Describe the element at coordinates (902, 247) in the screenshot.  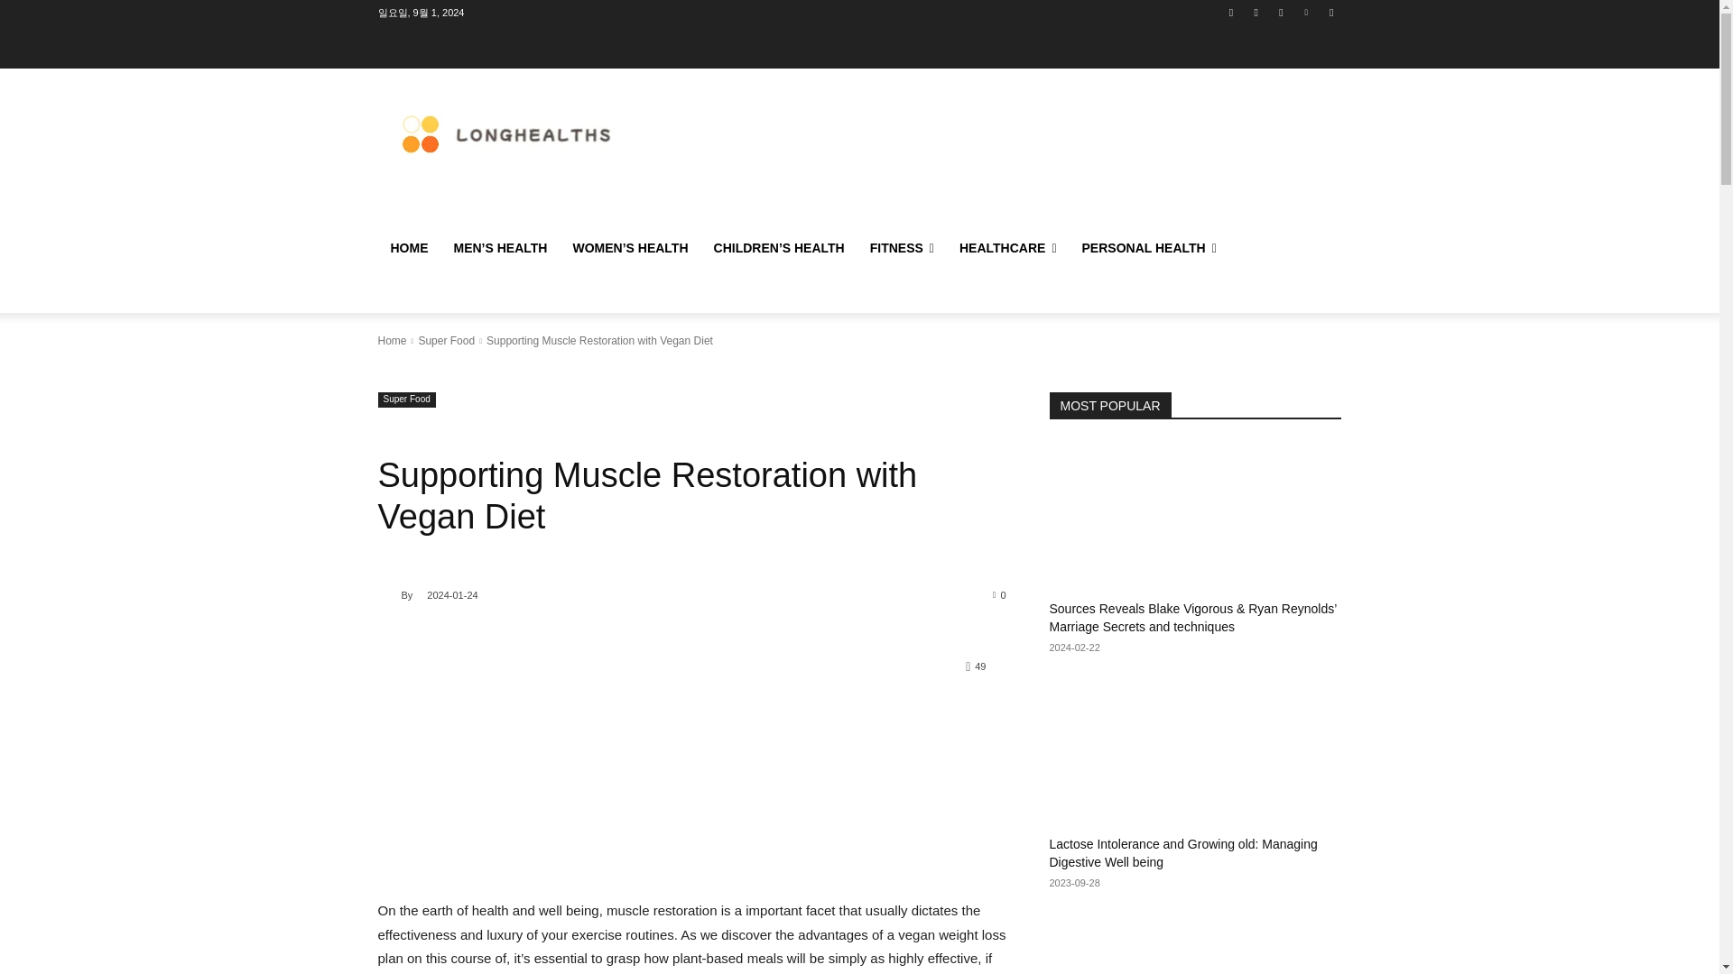
I see `FITNESS` at that location.